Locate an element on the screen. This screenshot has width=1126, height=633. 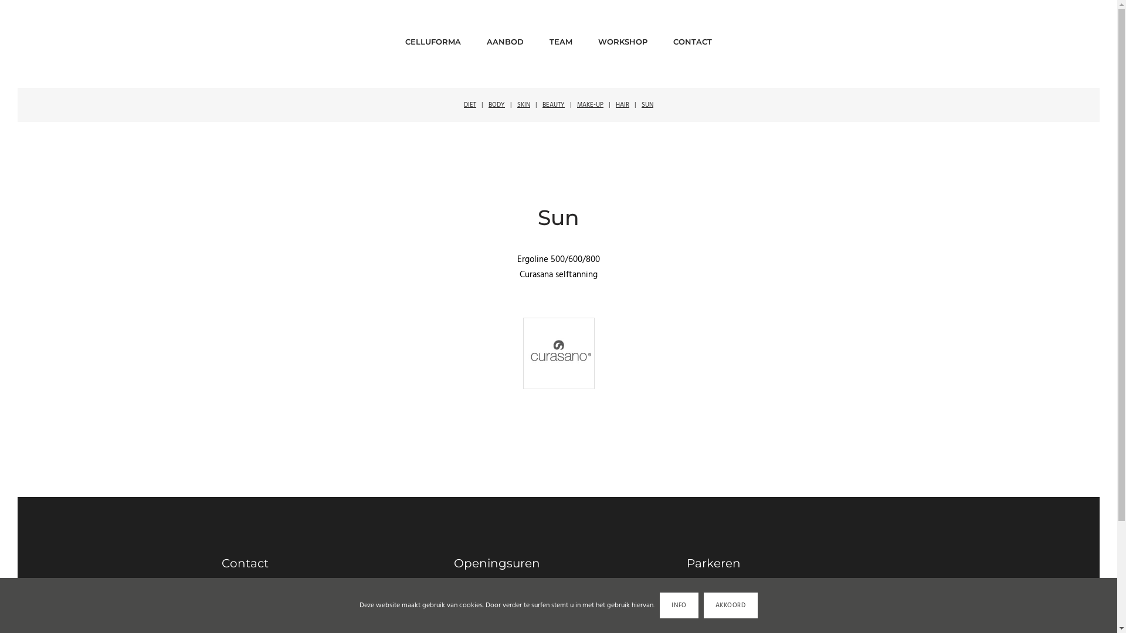
SUN is located at coordinates (647, 105).